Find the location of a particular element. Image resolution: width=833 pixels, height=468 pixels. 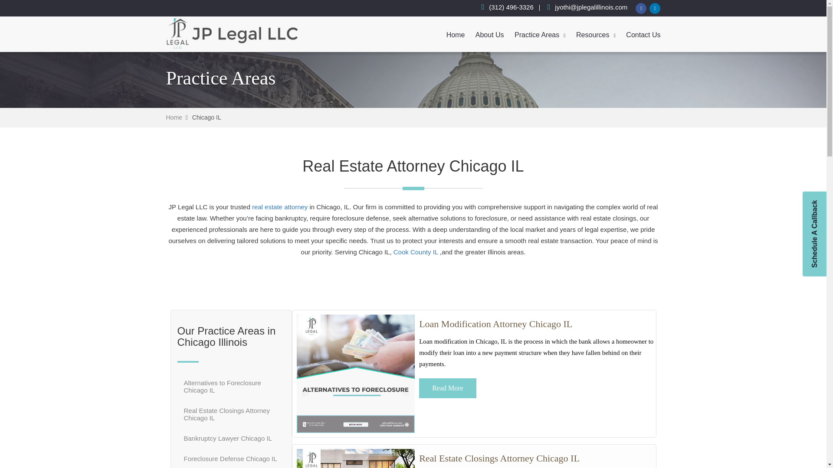

service-jp-legal-illinois-2 is located at coordinates (356, 458).